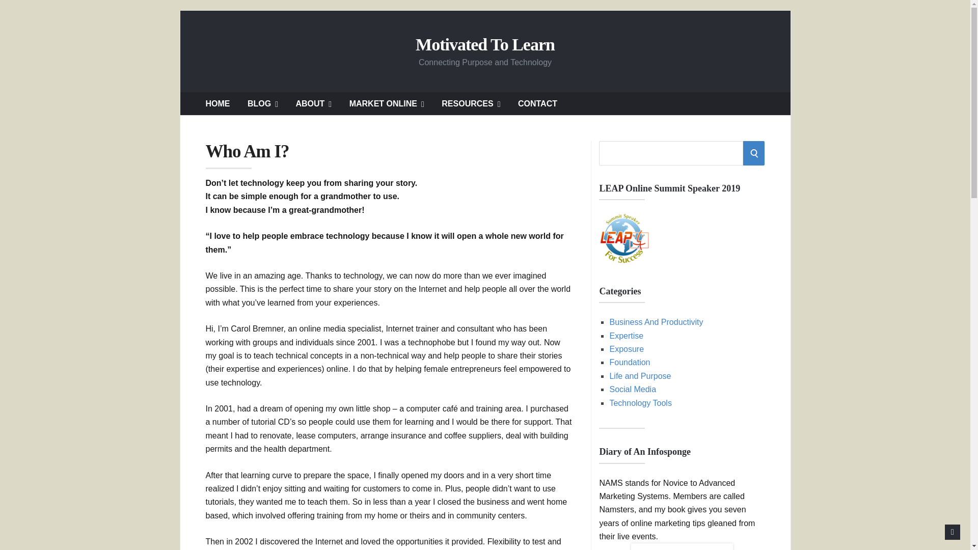 This screenshot has height=550, width=978. Describe the element at coordinates (262, 103) in the screenshot. I see `BLOG` at that location.